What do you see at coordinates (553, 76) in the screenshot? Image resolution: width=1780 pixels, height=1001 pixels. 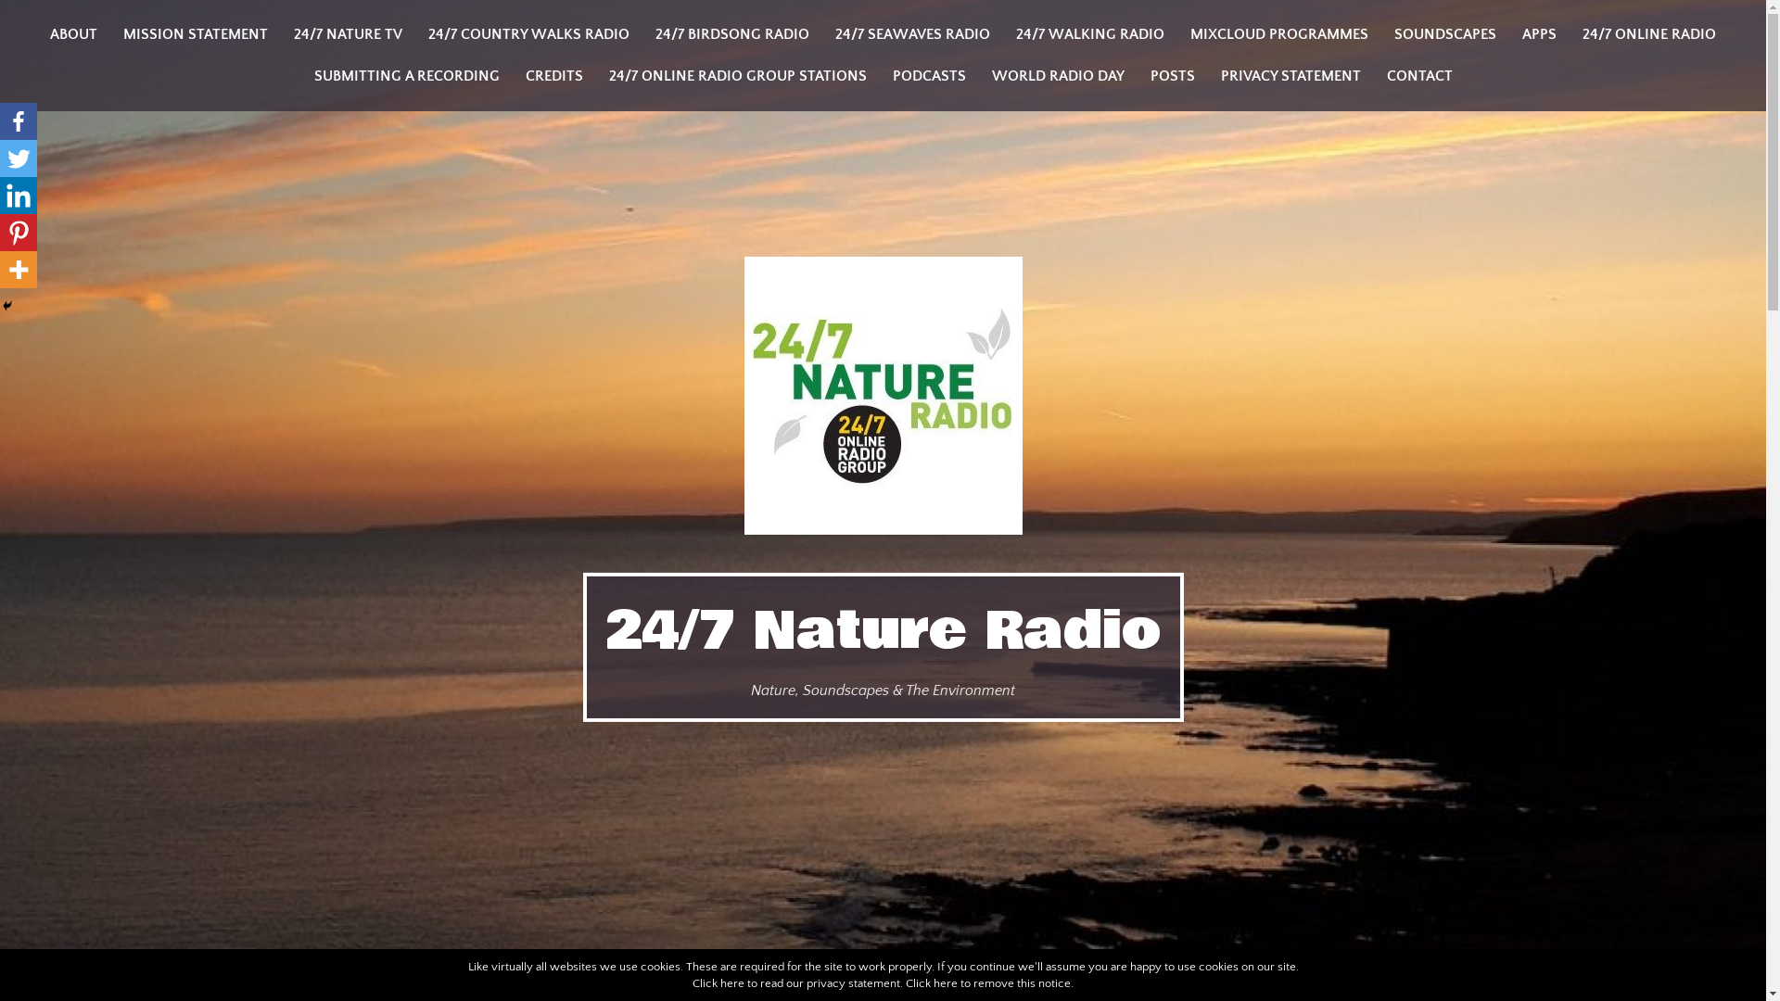 I see `CREDITS` at bounding box center [553, 76].